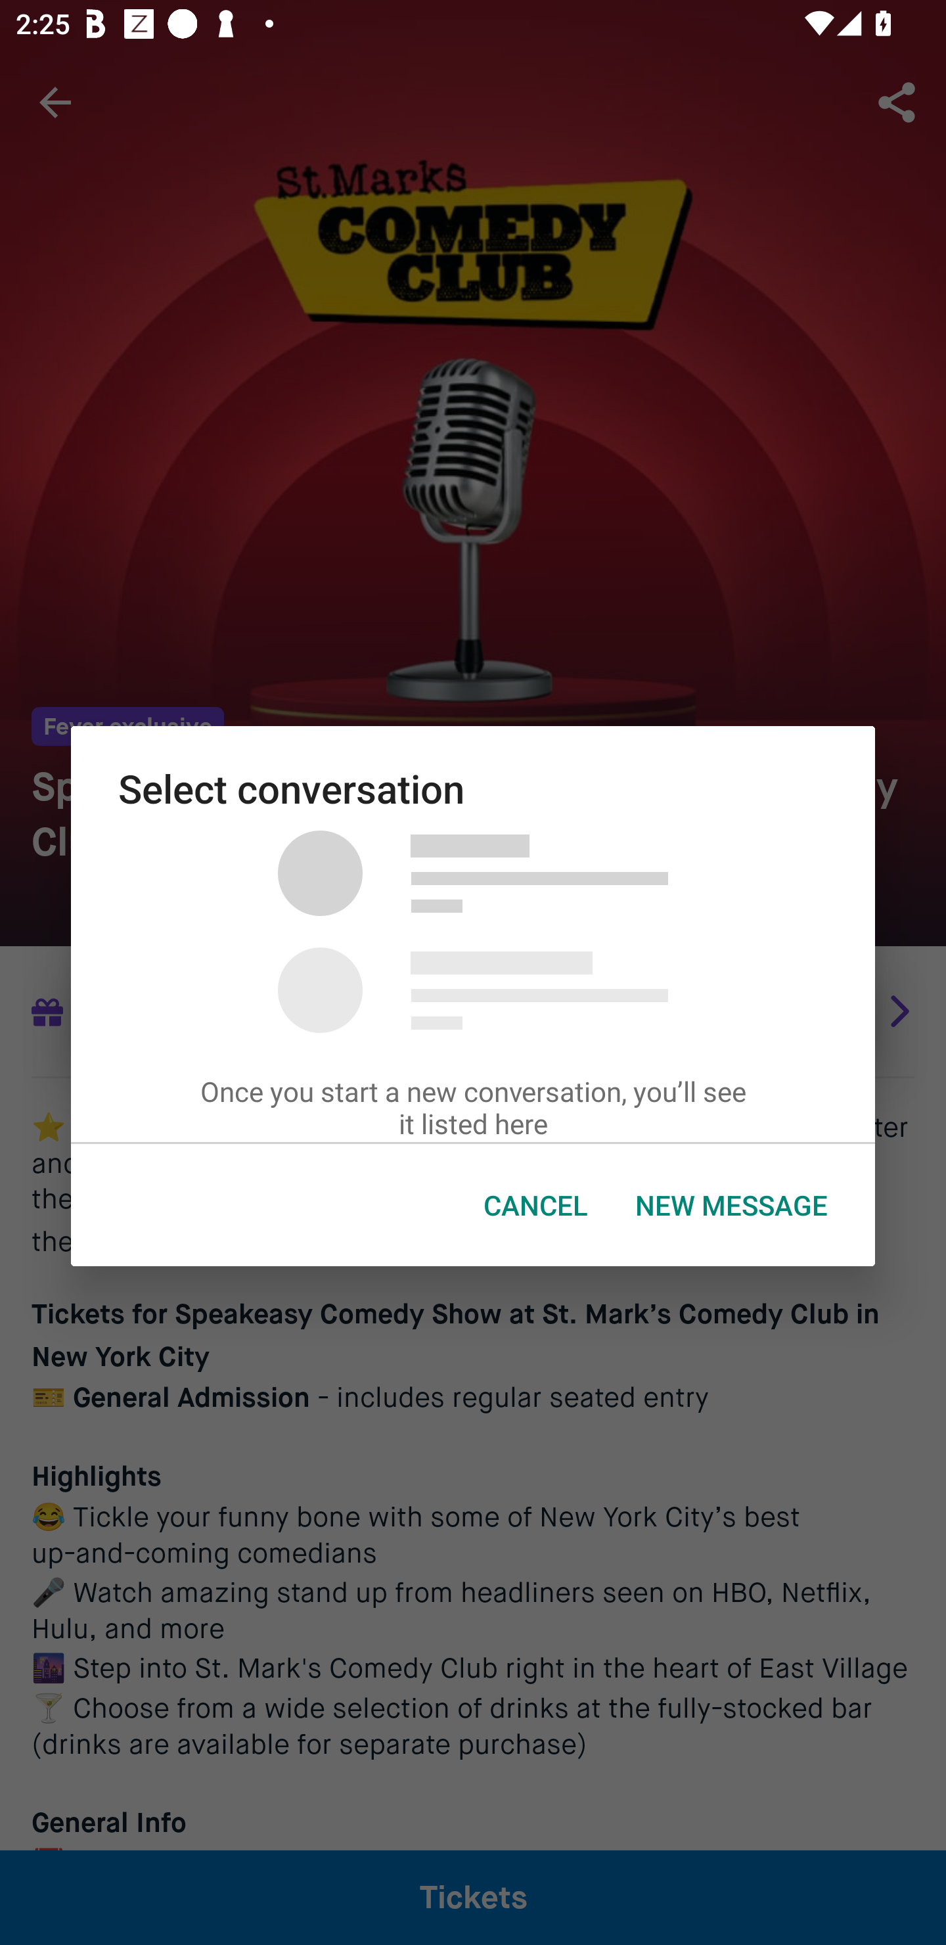  Describe the element at coordinates (732, 1205) in the screenshot. I see `NEW MESSAGE` at that location.